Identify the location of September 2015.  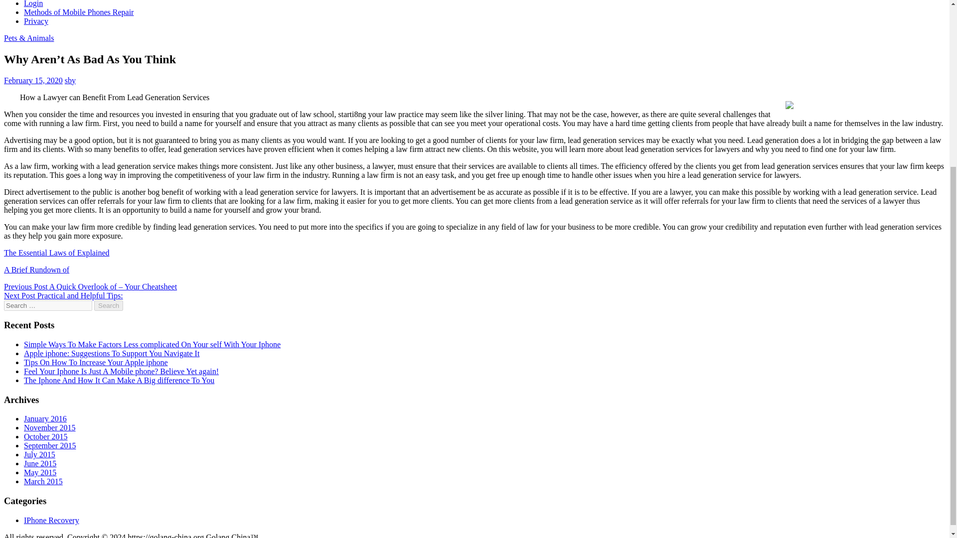
(50, 445).